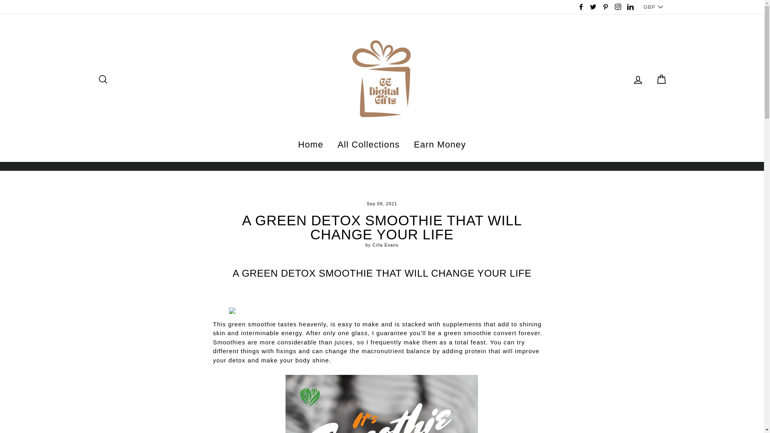  Describe the element at coordinates (581, 7) in the screenshot. I see `Facebook` at that location.